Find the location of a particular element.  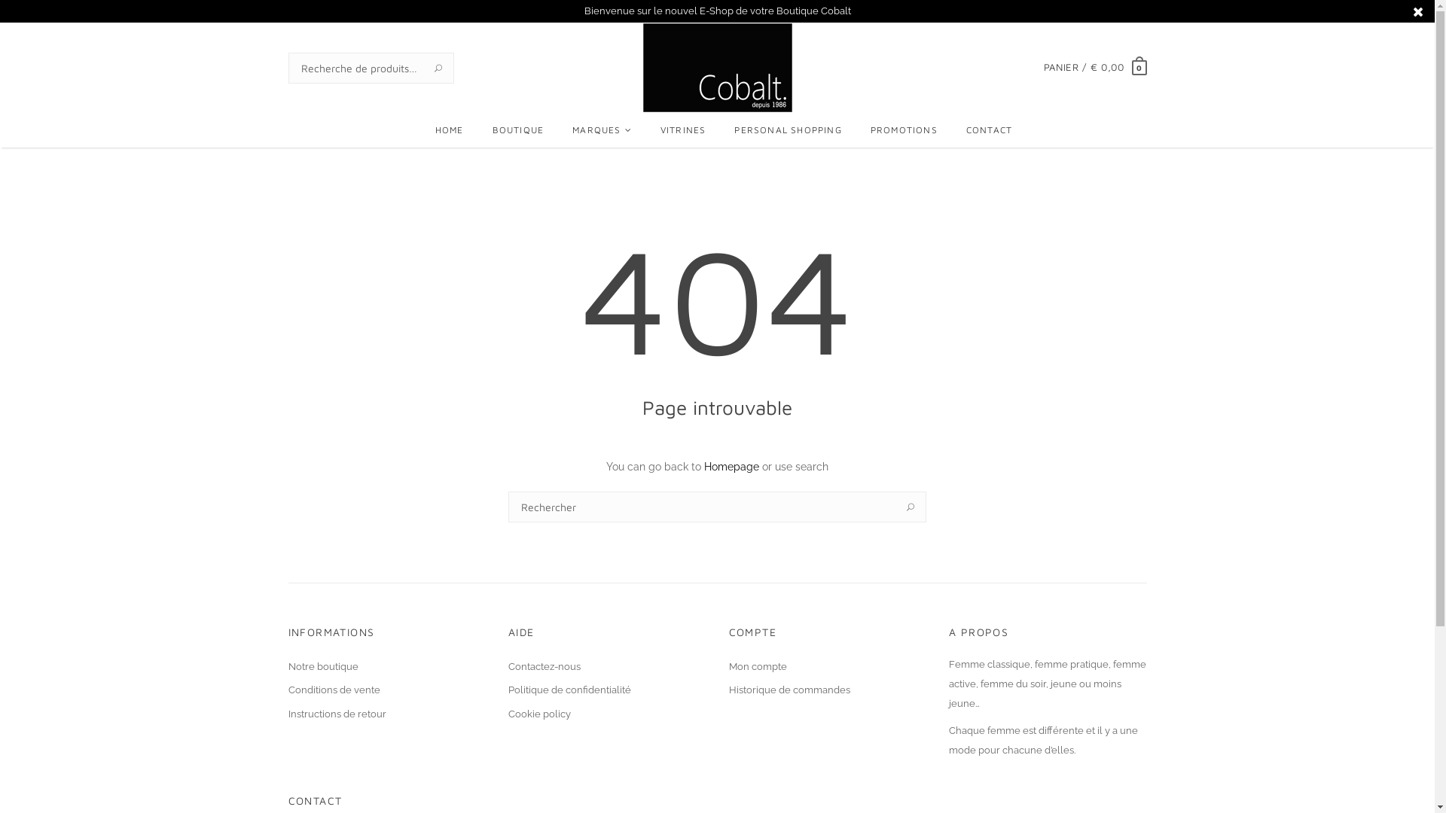

Notre boutique is located at coordinates (387, 667).